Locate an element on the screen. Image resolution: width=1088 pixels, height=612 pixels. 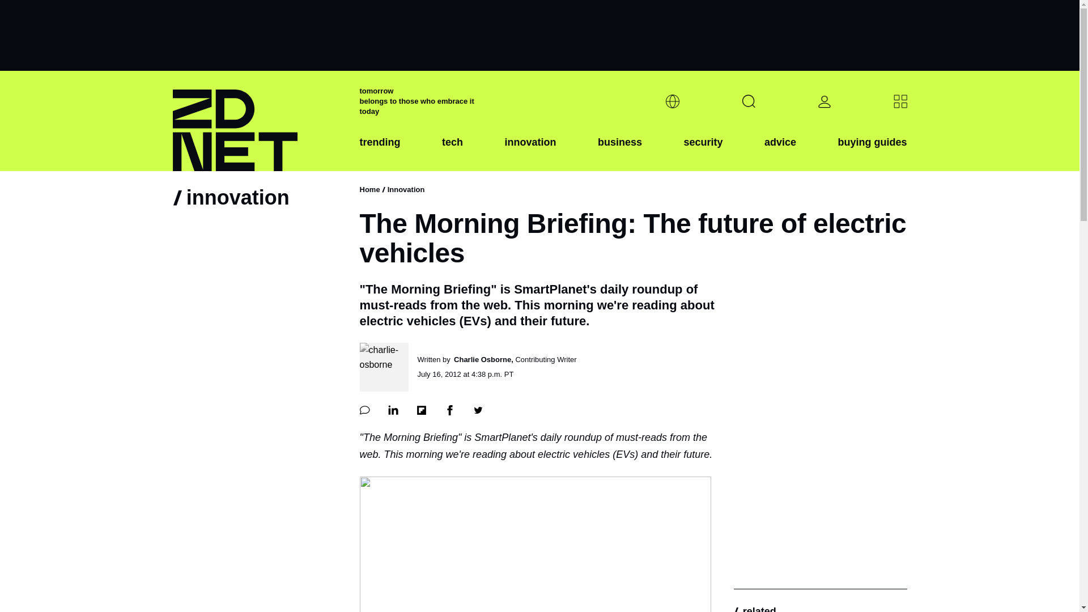
trending is located at coordinates (380, 151).